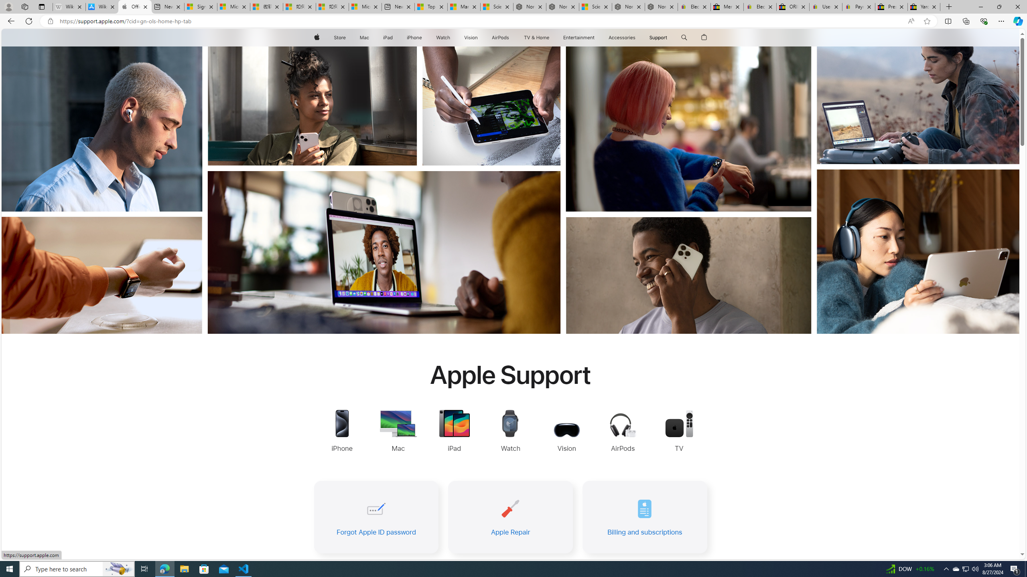 The width and height of the screenshot is (1027, 577). I want to click on Apple Watch Support, so click(511, 432).